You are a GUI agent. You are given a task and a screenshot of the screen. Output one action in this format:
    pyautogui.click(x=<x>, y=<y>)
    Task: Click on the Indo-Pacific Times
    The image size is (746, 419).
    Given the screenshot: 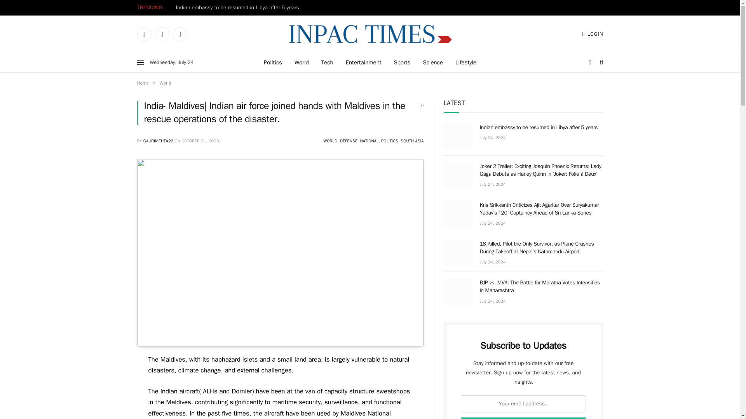 What is the action you would take?
    pyautogui.click(x=370, y=34)
    